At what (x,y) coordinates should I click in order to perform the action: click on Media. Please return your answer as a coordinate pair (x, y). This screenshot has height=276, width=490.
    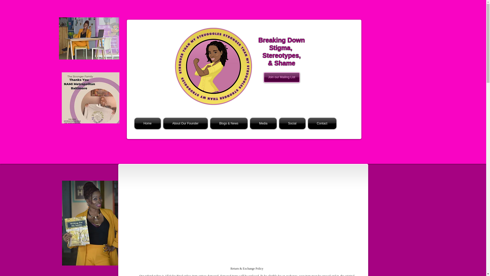
    Looking at the image, I should click on (263, 123).